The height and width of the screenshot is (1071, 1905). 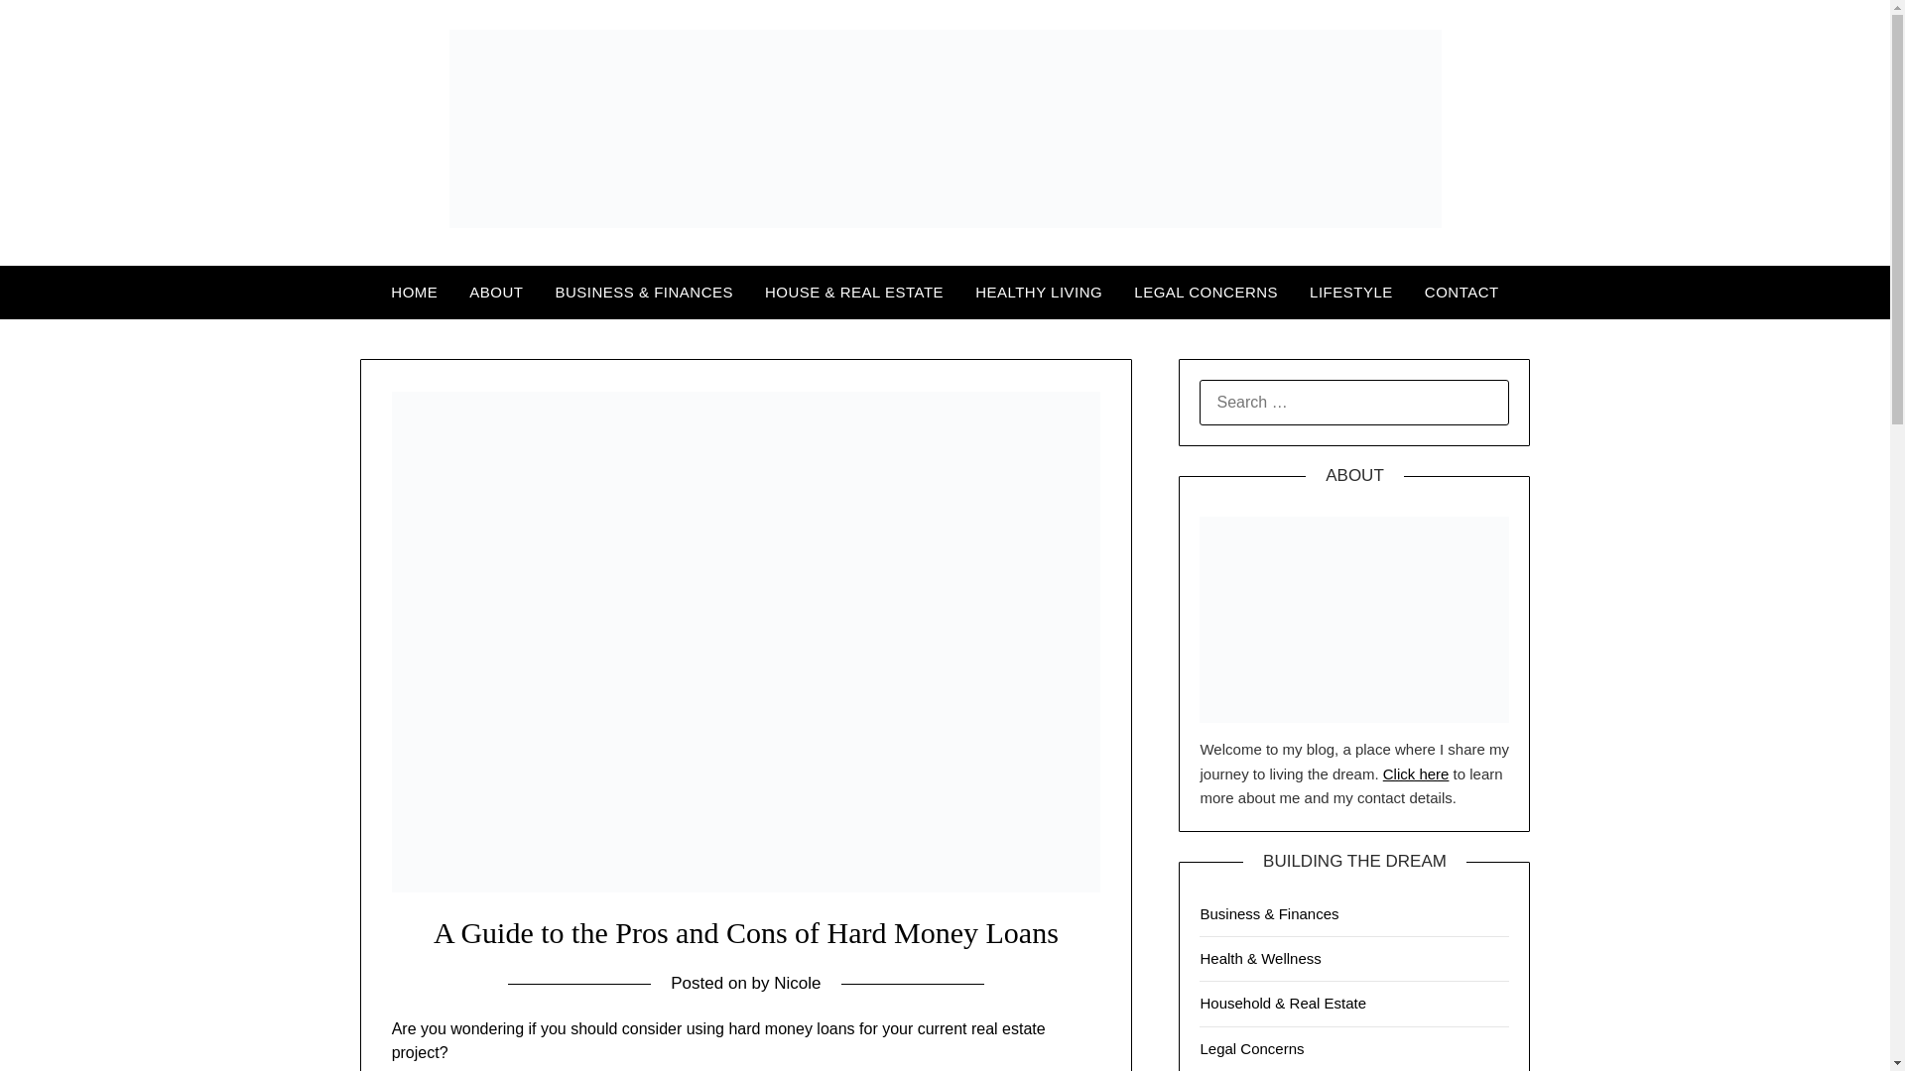 What do you see at coordinates (50, 29) in the screenshot?
I see `Search` at bounding box center [50, 29].